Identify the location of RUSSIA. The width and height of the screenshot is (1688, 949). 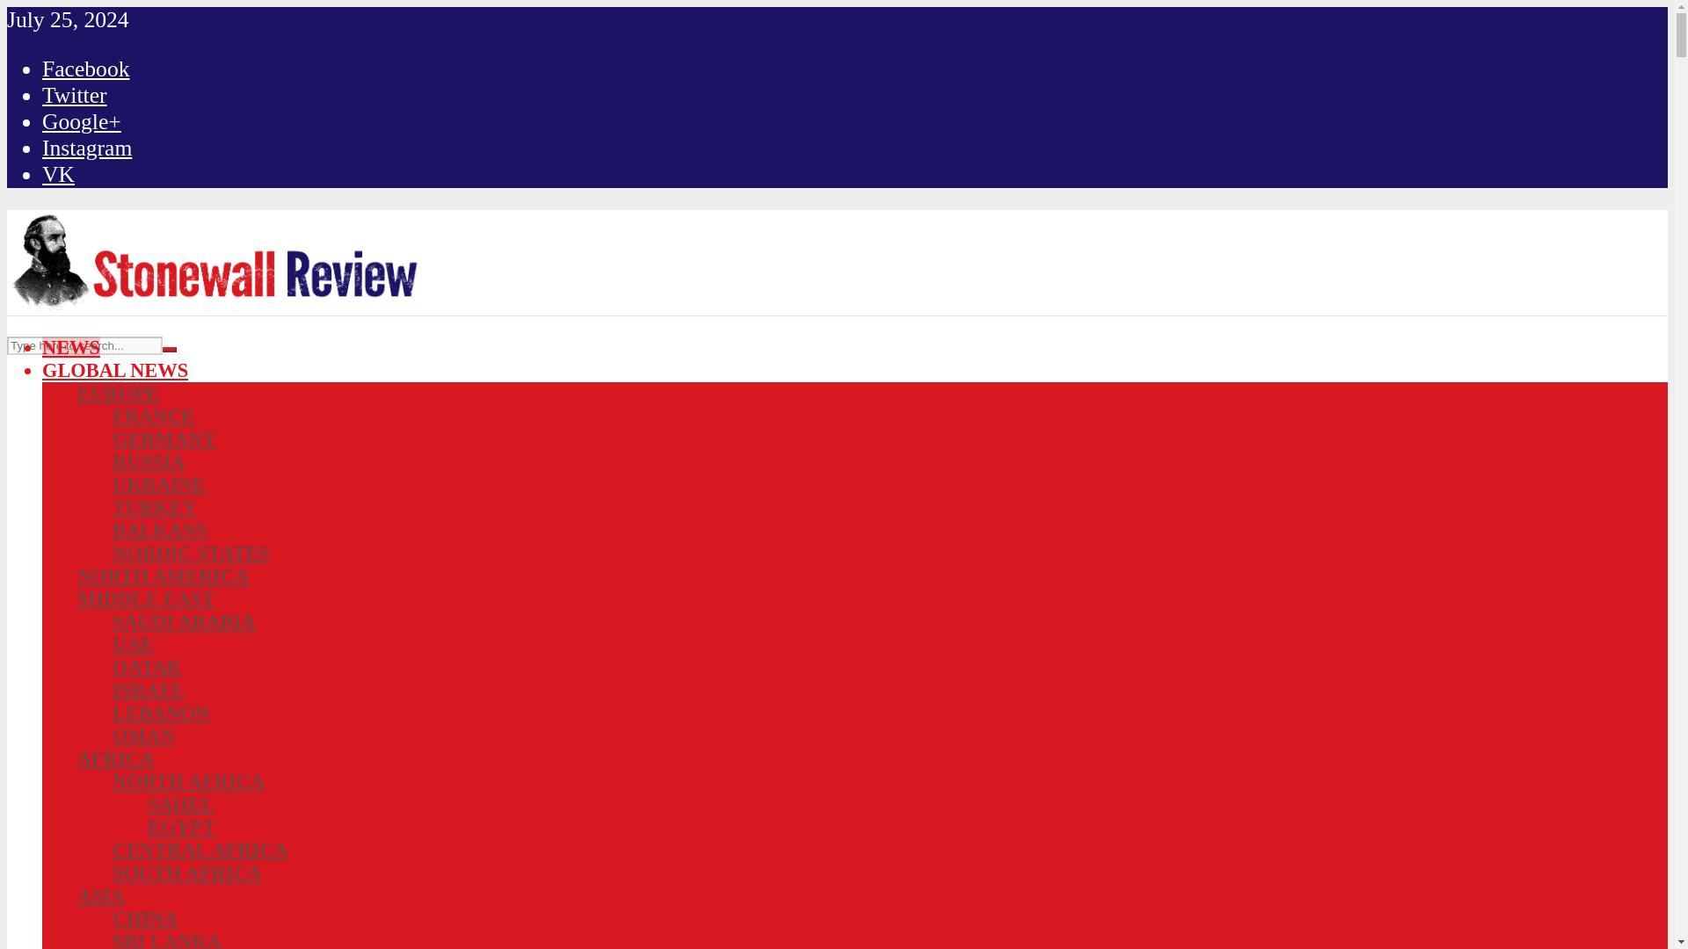
(148, 461).